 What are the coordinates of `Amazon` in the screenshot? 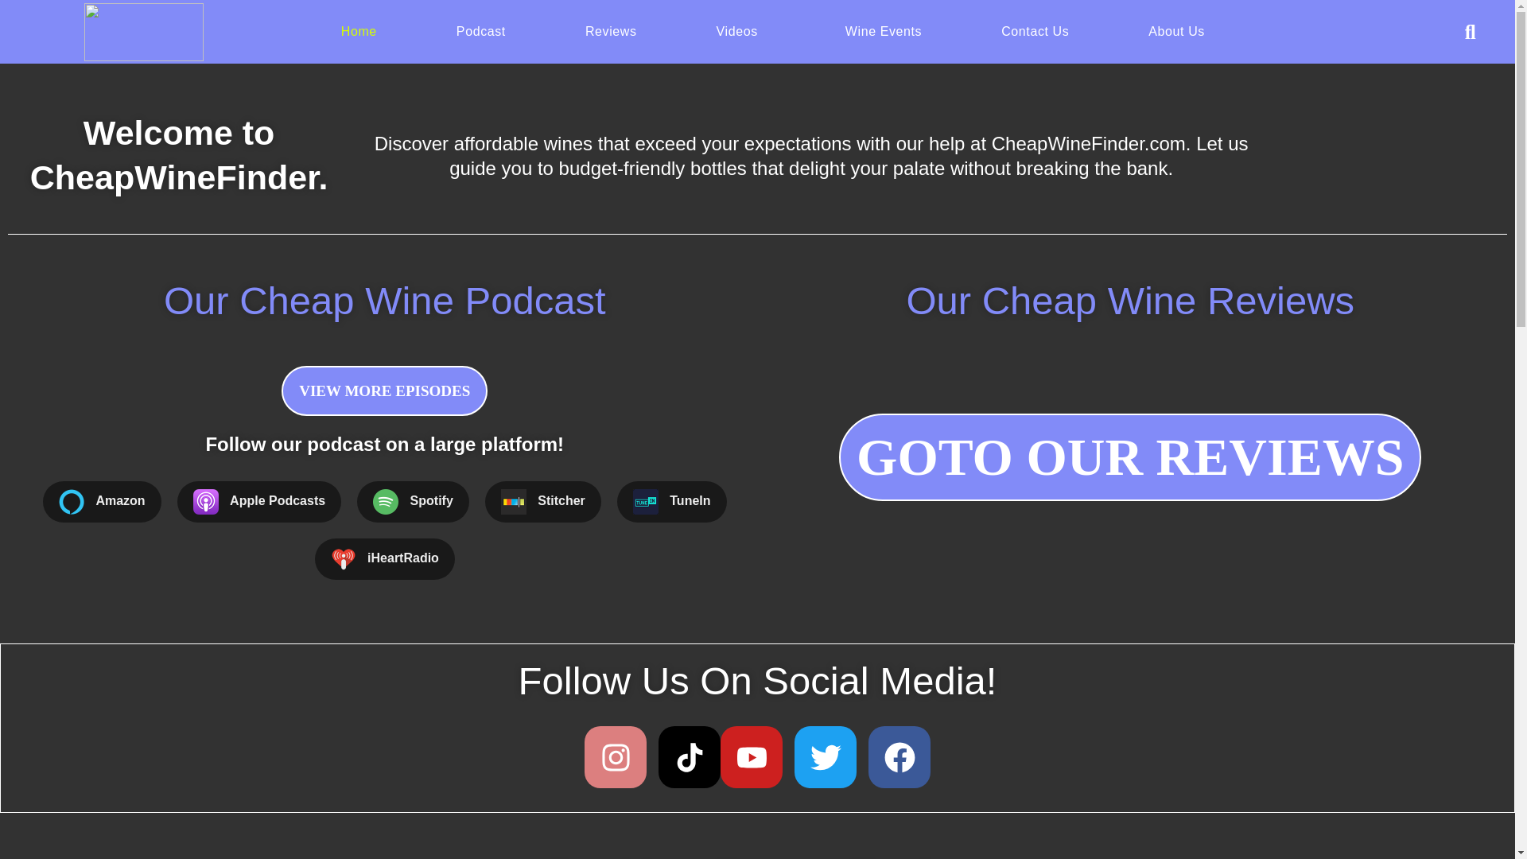 It's located at (102, 501).